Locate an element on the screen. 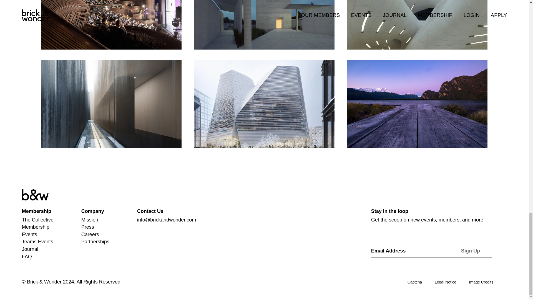 The width and height of the screenshot is (533, 299). Partnerships is located at coordinates (95, 241).